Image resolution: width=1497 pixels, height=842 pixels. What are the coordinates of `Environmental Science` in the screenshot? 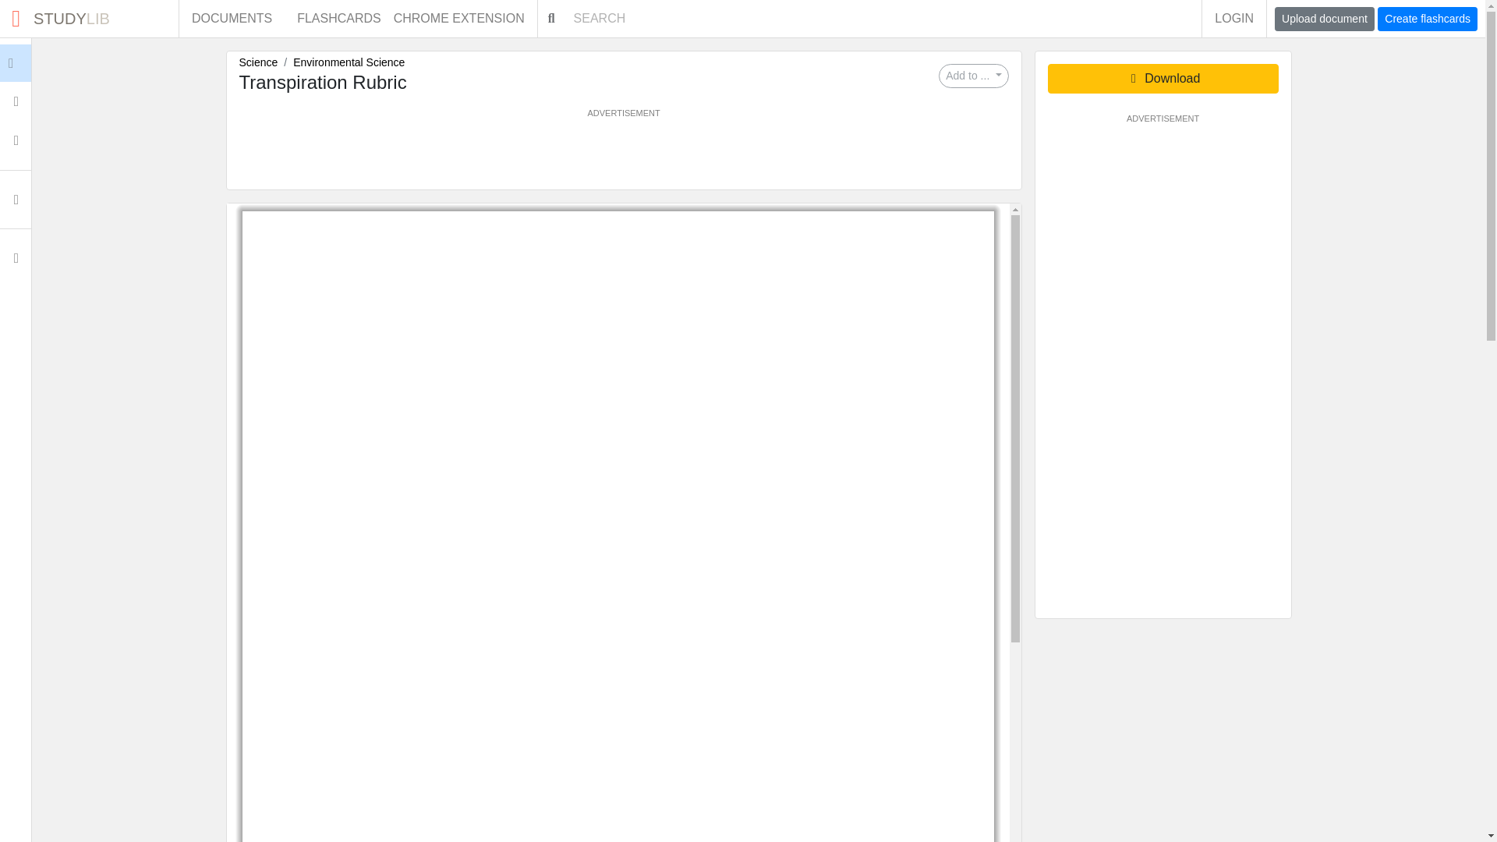 It's located at (349, 62).